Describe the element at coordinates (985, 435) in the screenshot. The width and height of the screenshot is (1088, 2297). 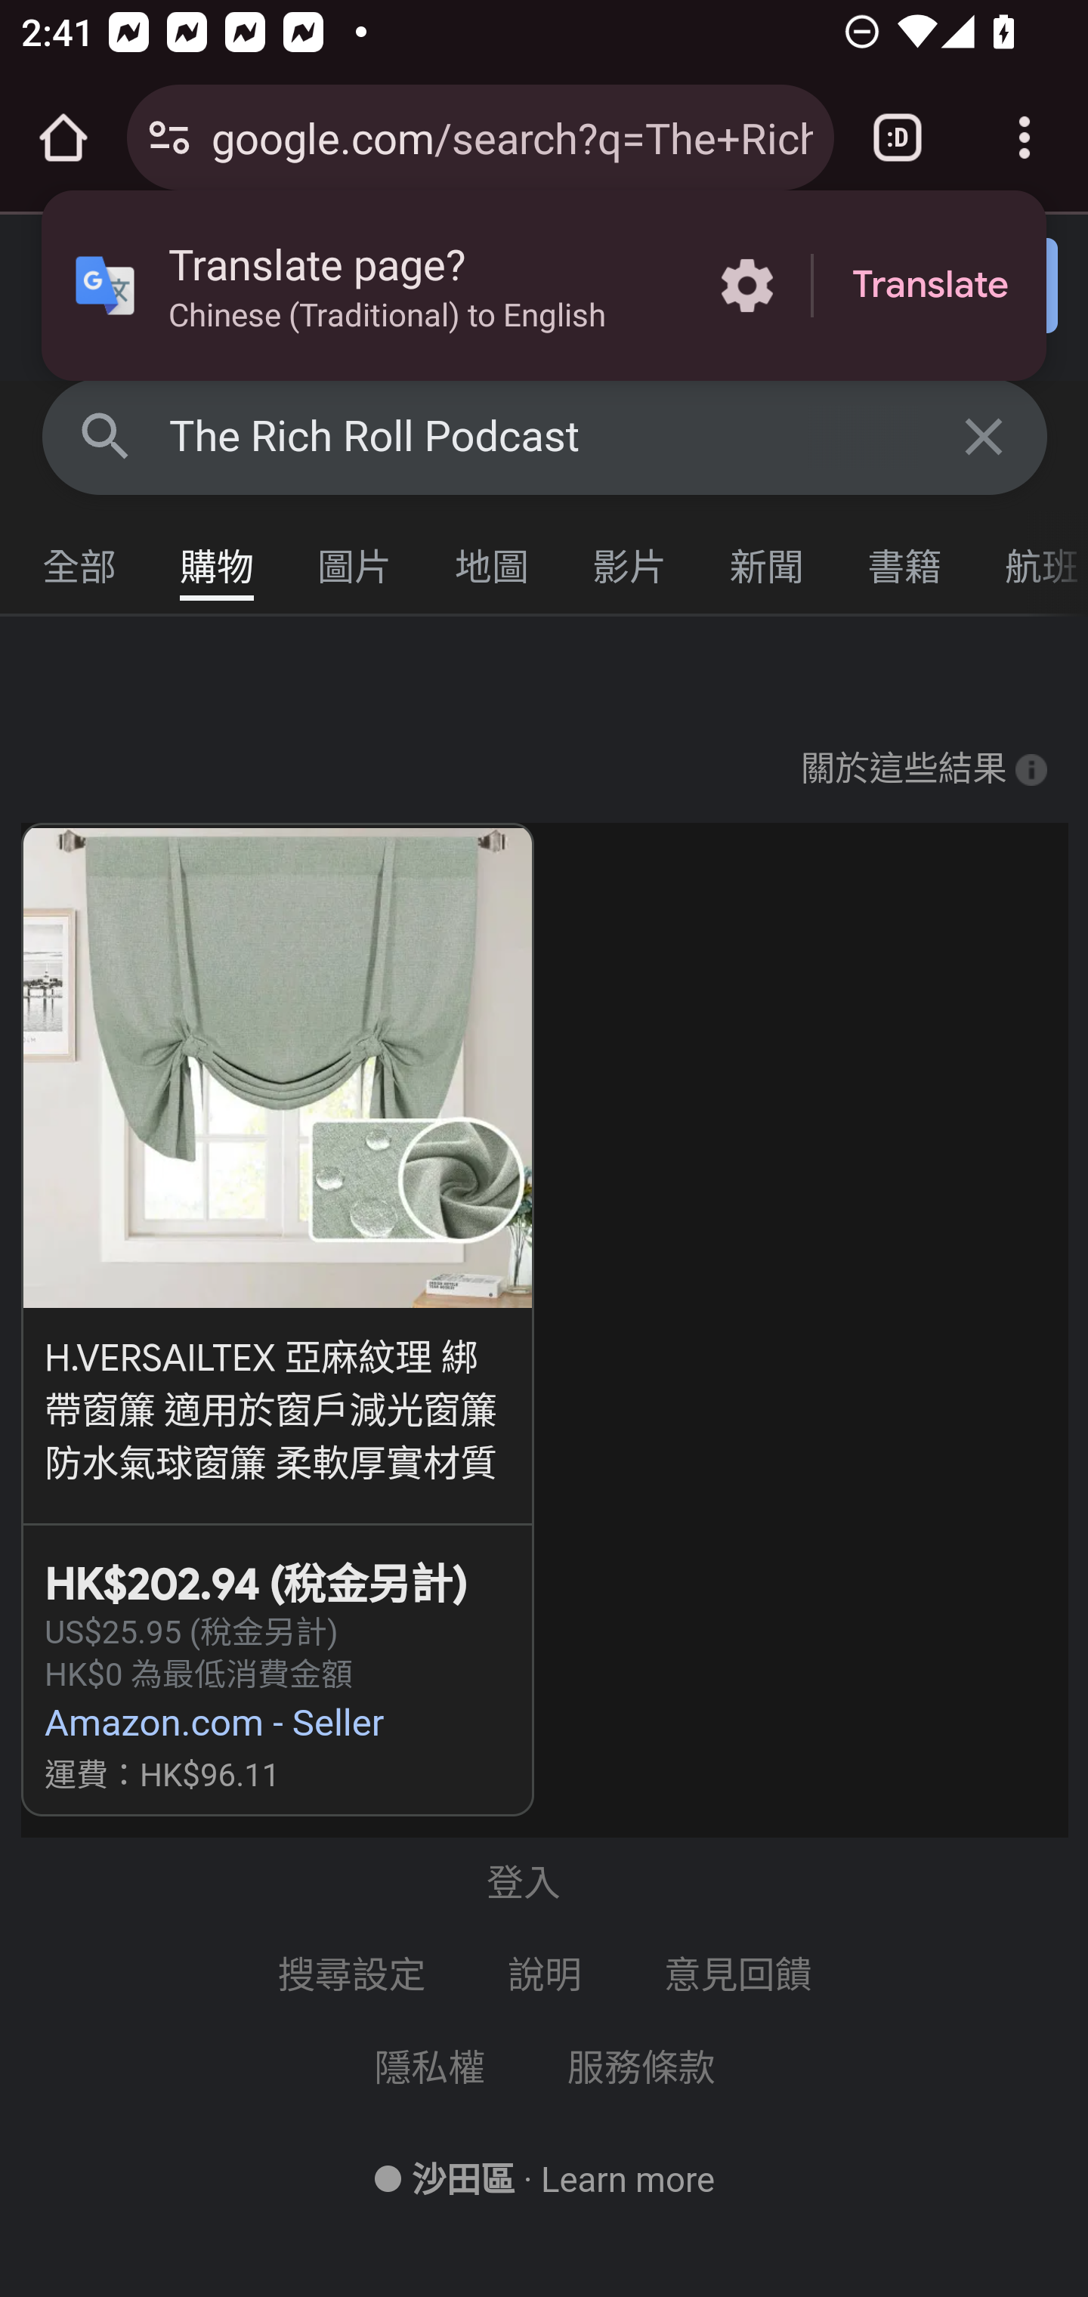
I see `清除搜尋內容` at that location.